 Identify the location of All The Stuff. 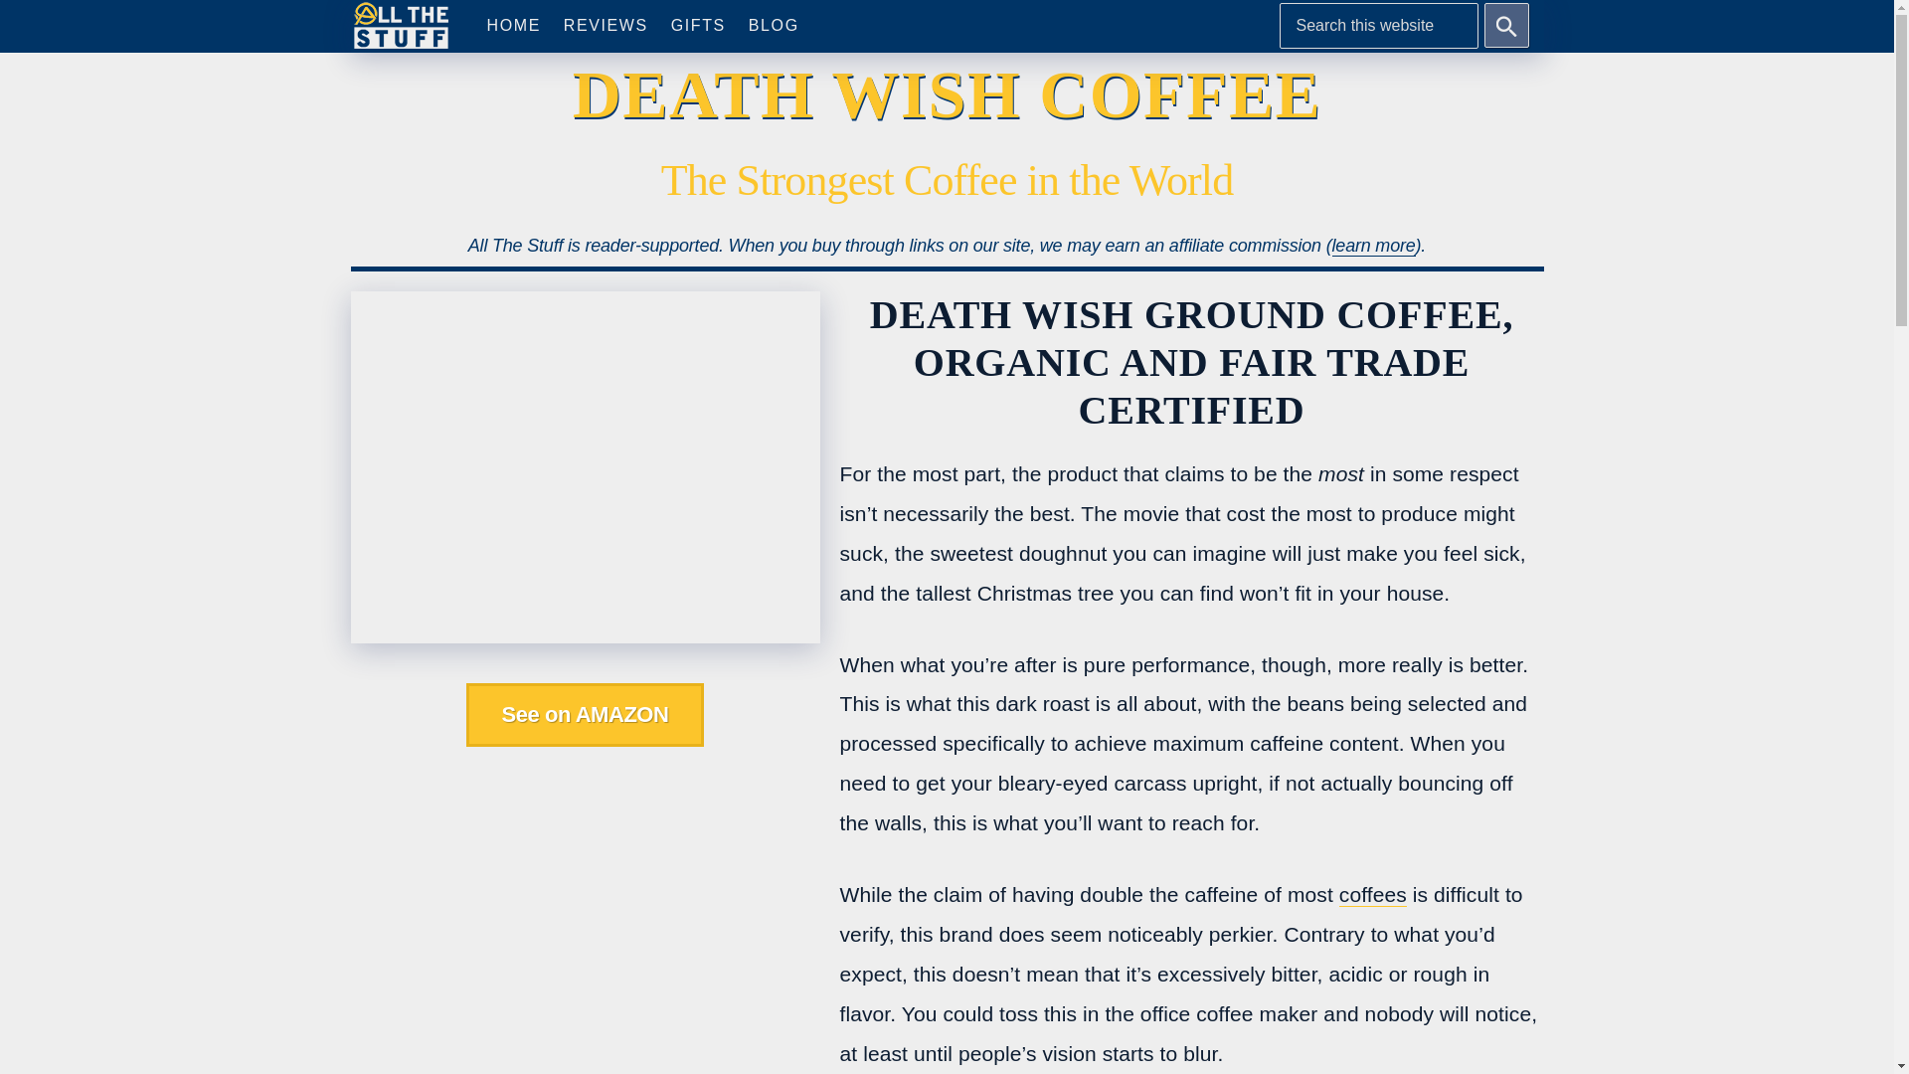
(401, 26).